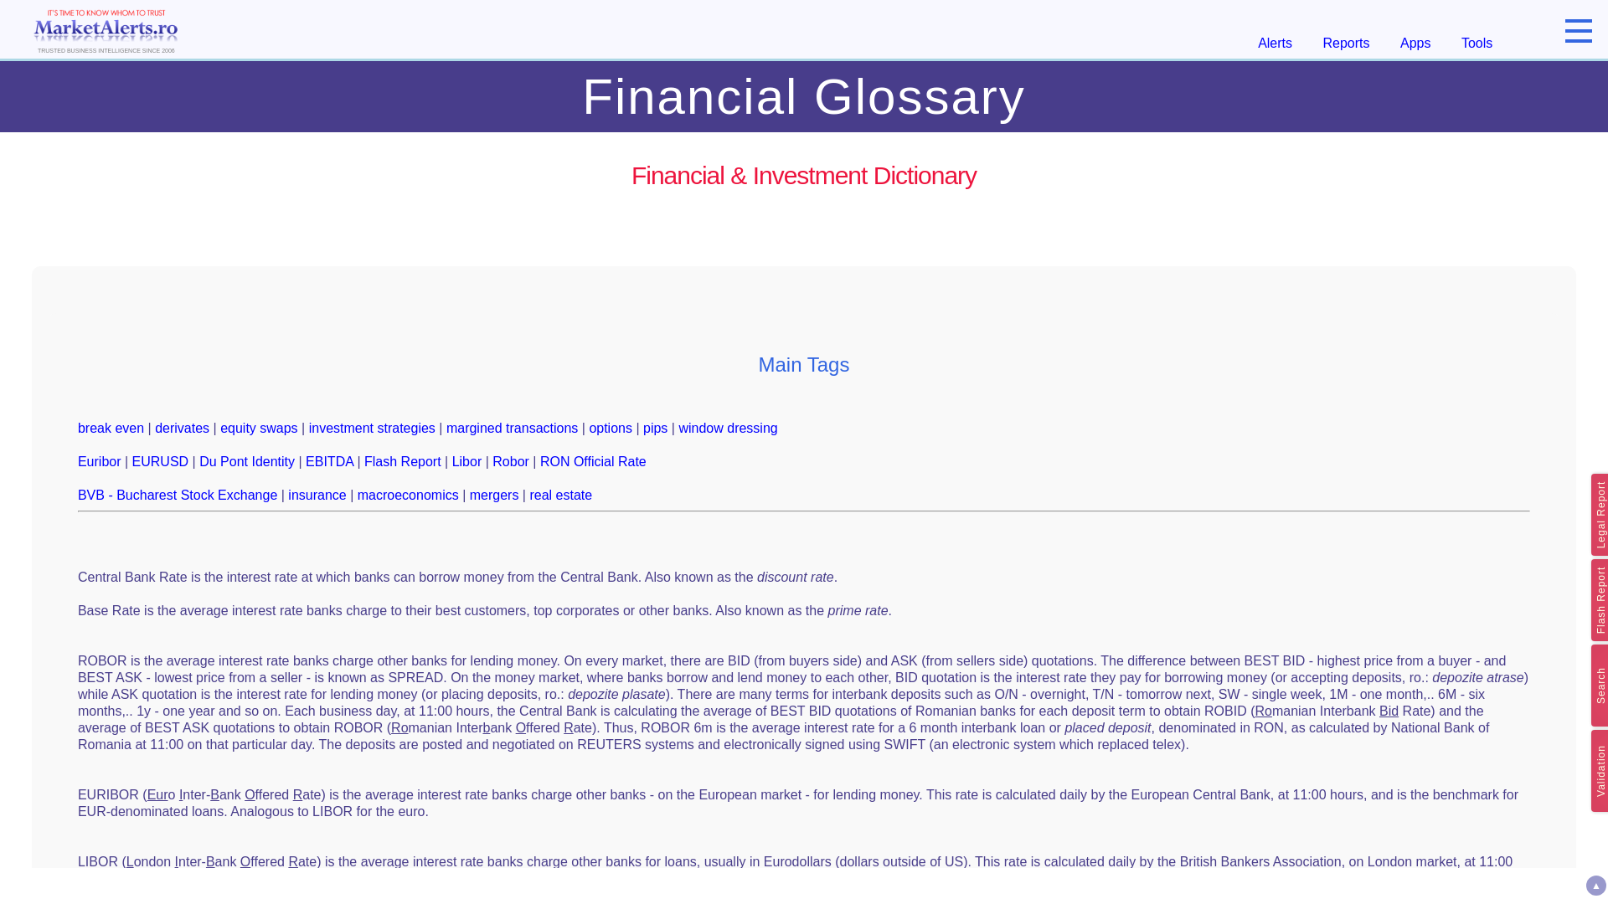 The width and height of the screenshot is (1608, 904). I want to click on Flash Report, so click(402, 462).